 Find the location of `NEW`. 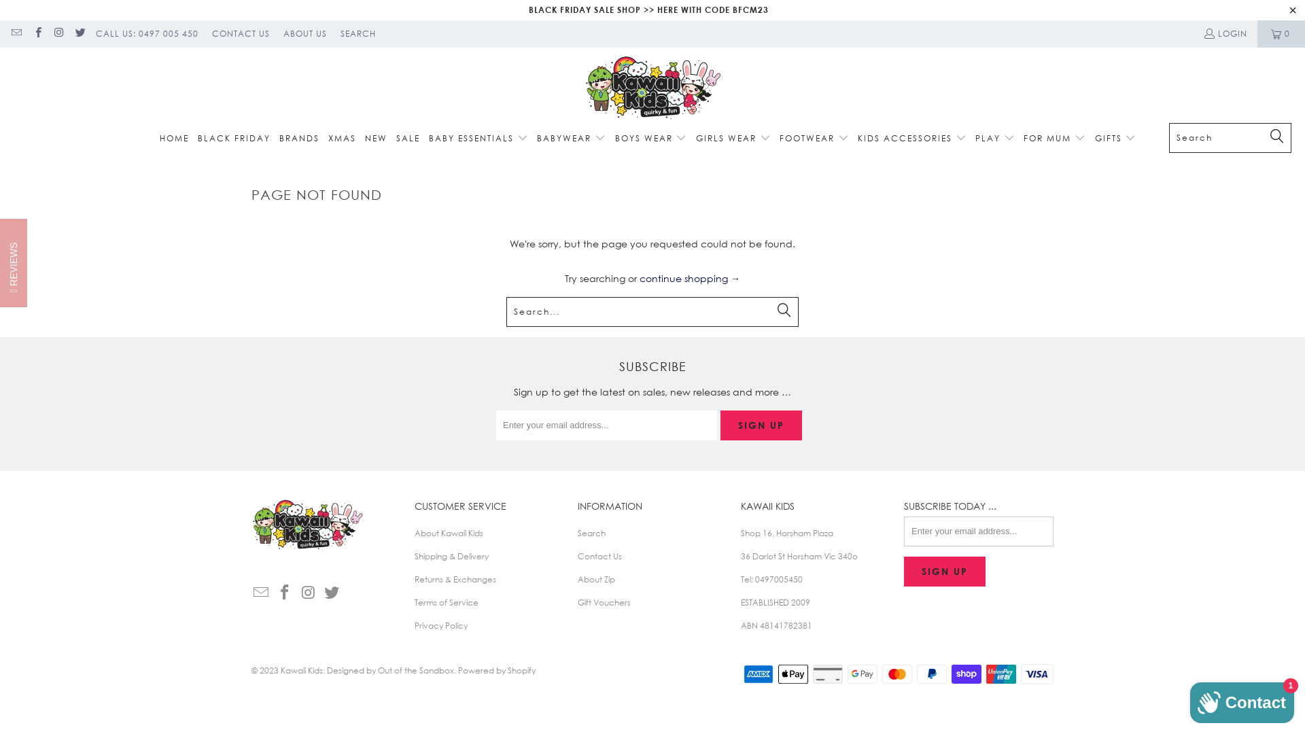

NEW is located at coordinates (377, 139).